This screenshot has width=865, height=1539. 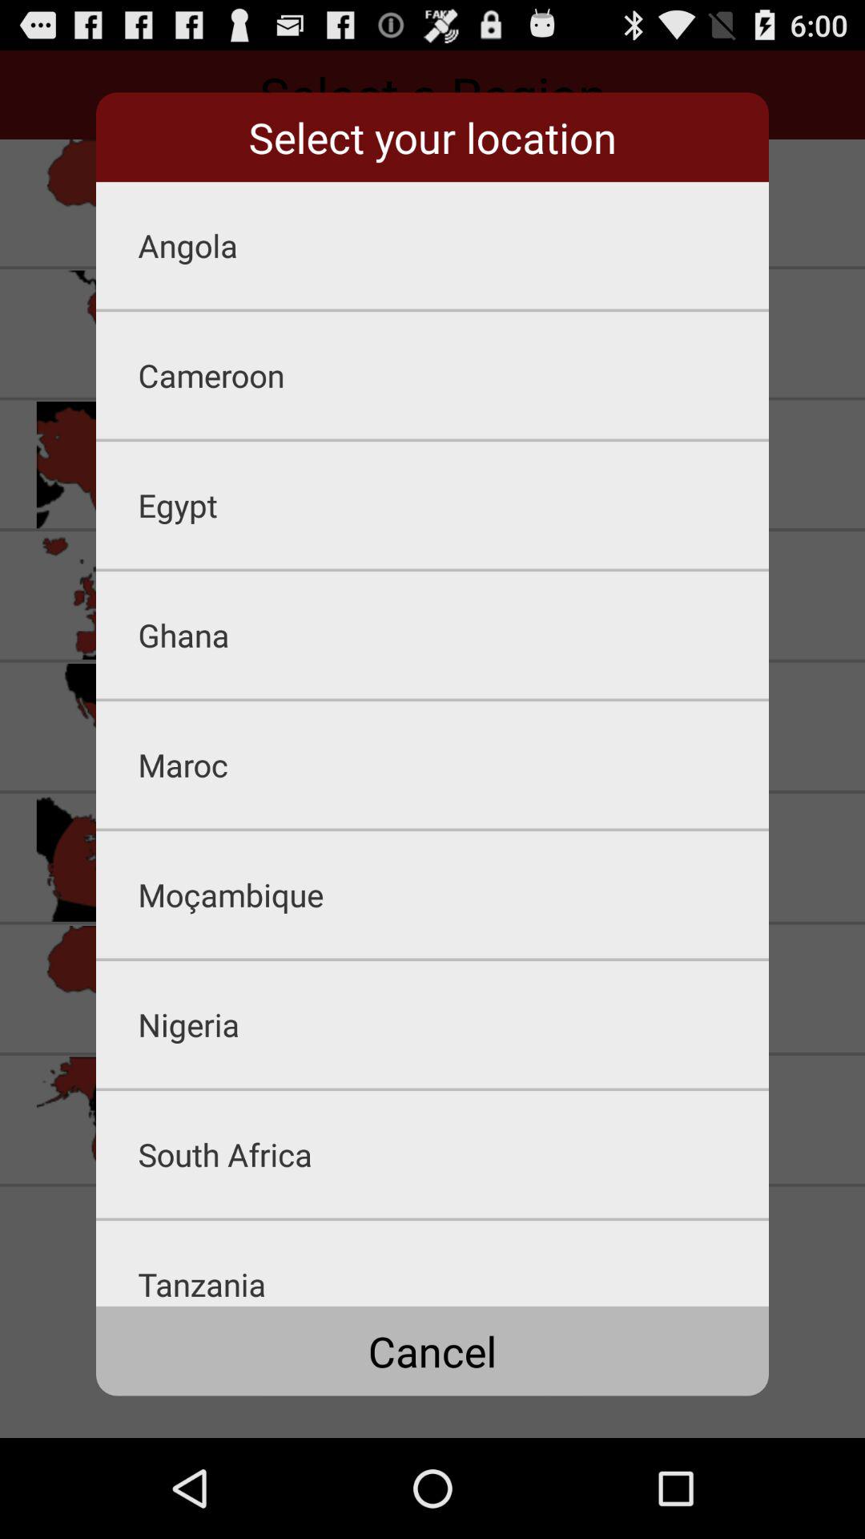 I want to click on jump to nigeria item, so click(x=453, y=1024).